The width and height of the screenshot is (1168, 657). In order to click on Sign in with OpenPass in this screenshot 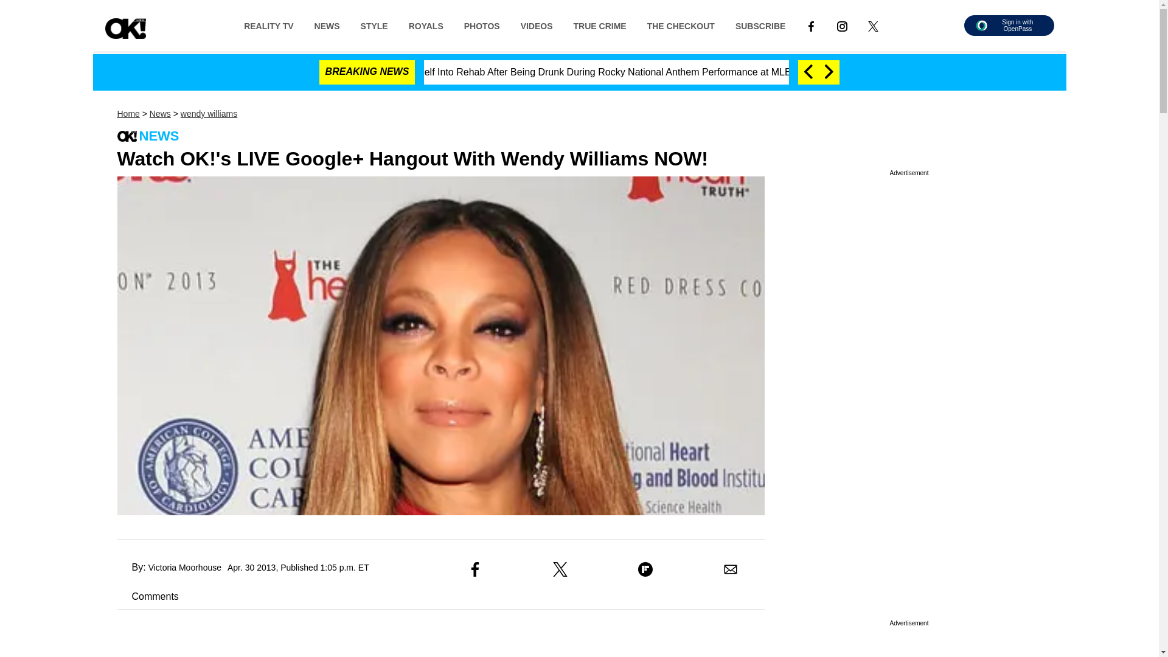, I will do `click(1009, 26)`.